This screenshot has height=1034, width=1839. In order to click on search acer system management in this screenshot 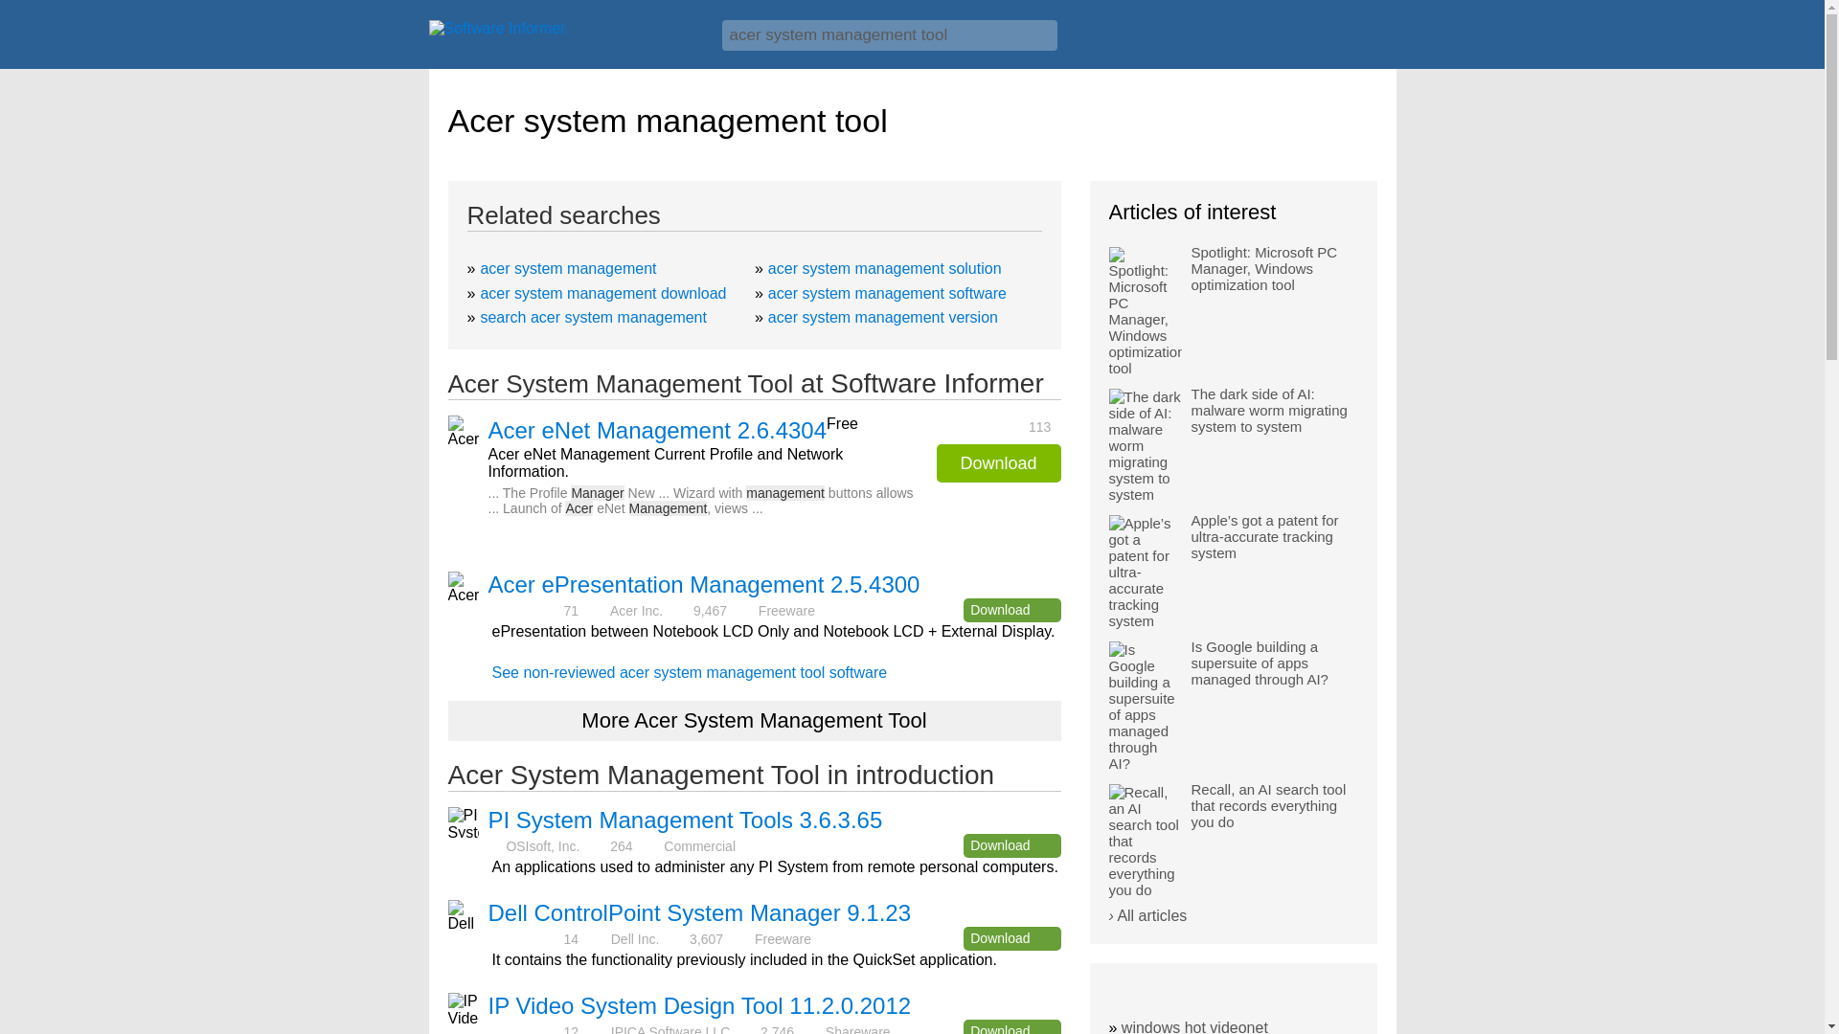, I will do `click(593, 317)`.